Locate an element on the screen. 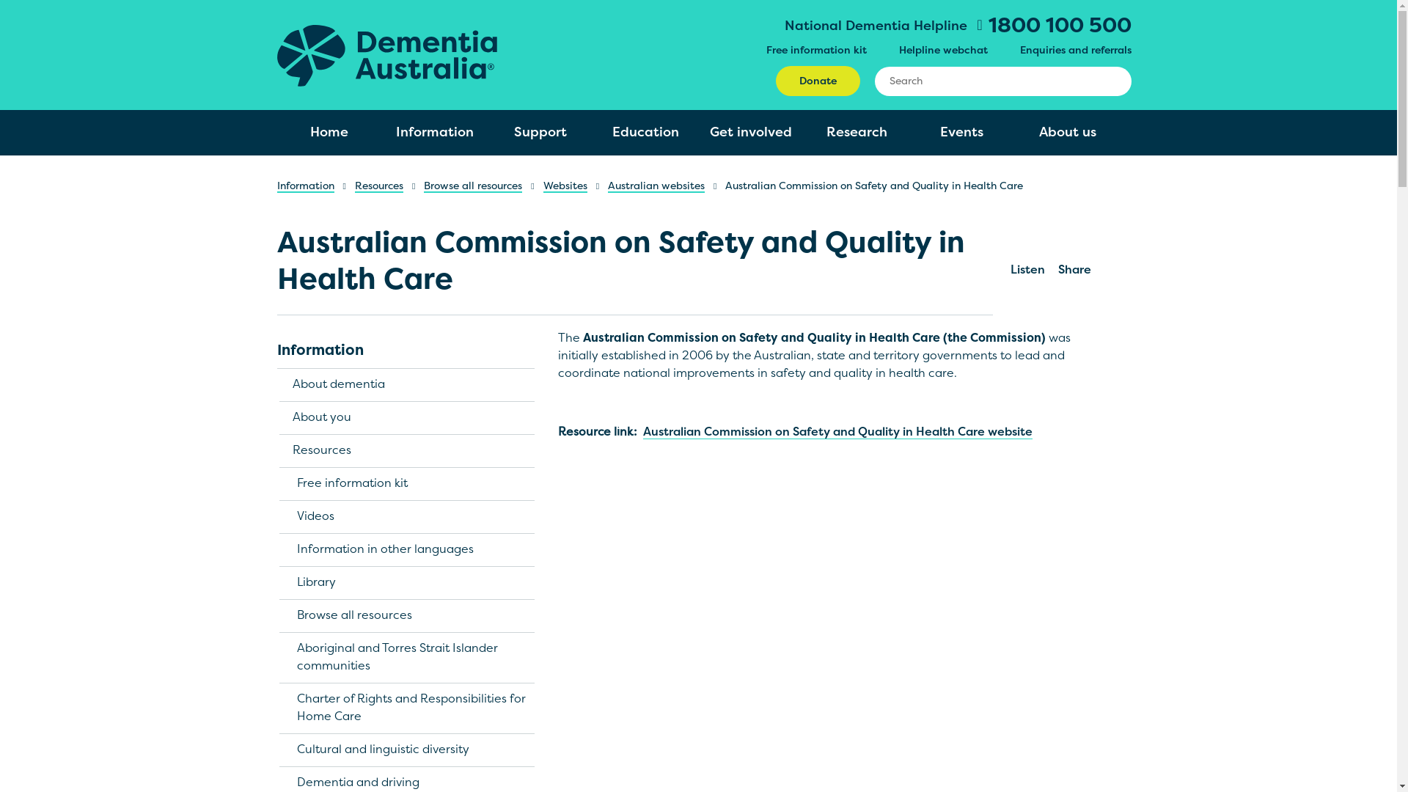 This screenshot has width=1408, height=792. 1800 100 500 is located at coordinates (1054, 28).